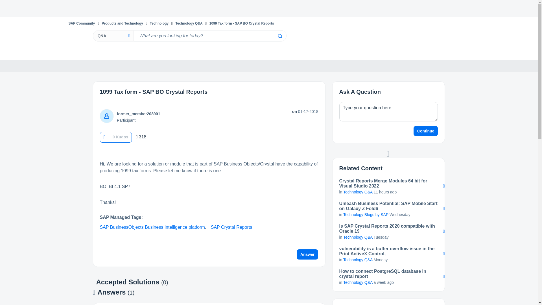  What do you see at coordinates (209, 36) in the screenshot?
I see `Search` at bounding box center [209, 36].